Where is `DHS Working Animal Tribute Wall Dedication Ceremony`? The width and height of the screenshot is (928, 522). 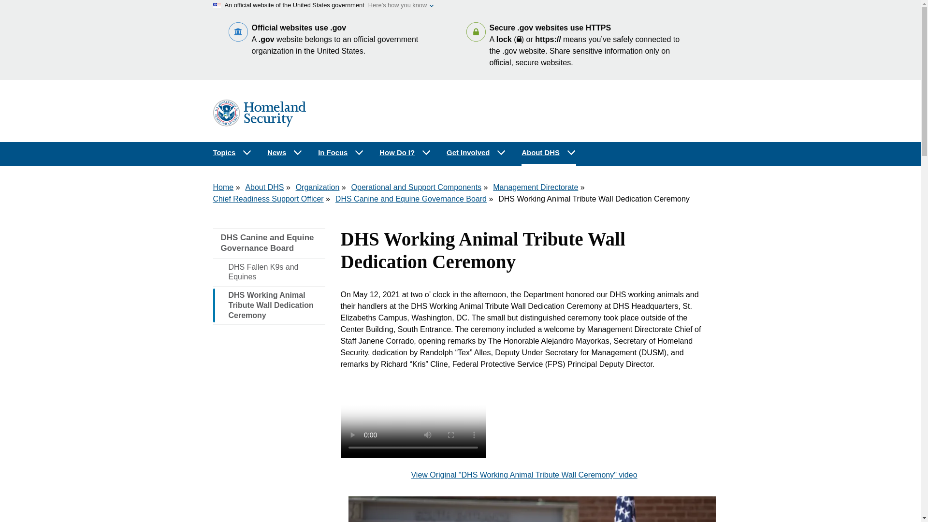 DHS Working Animal Tribute Wall Dedication Ceremony is located at coordinates (269, 305).